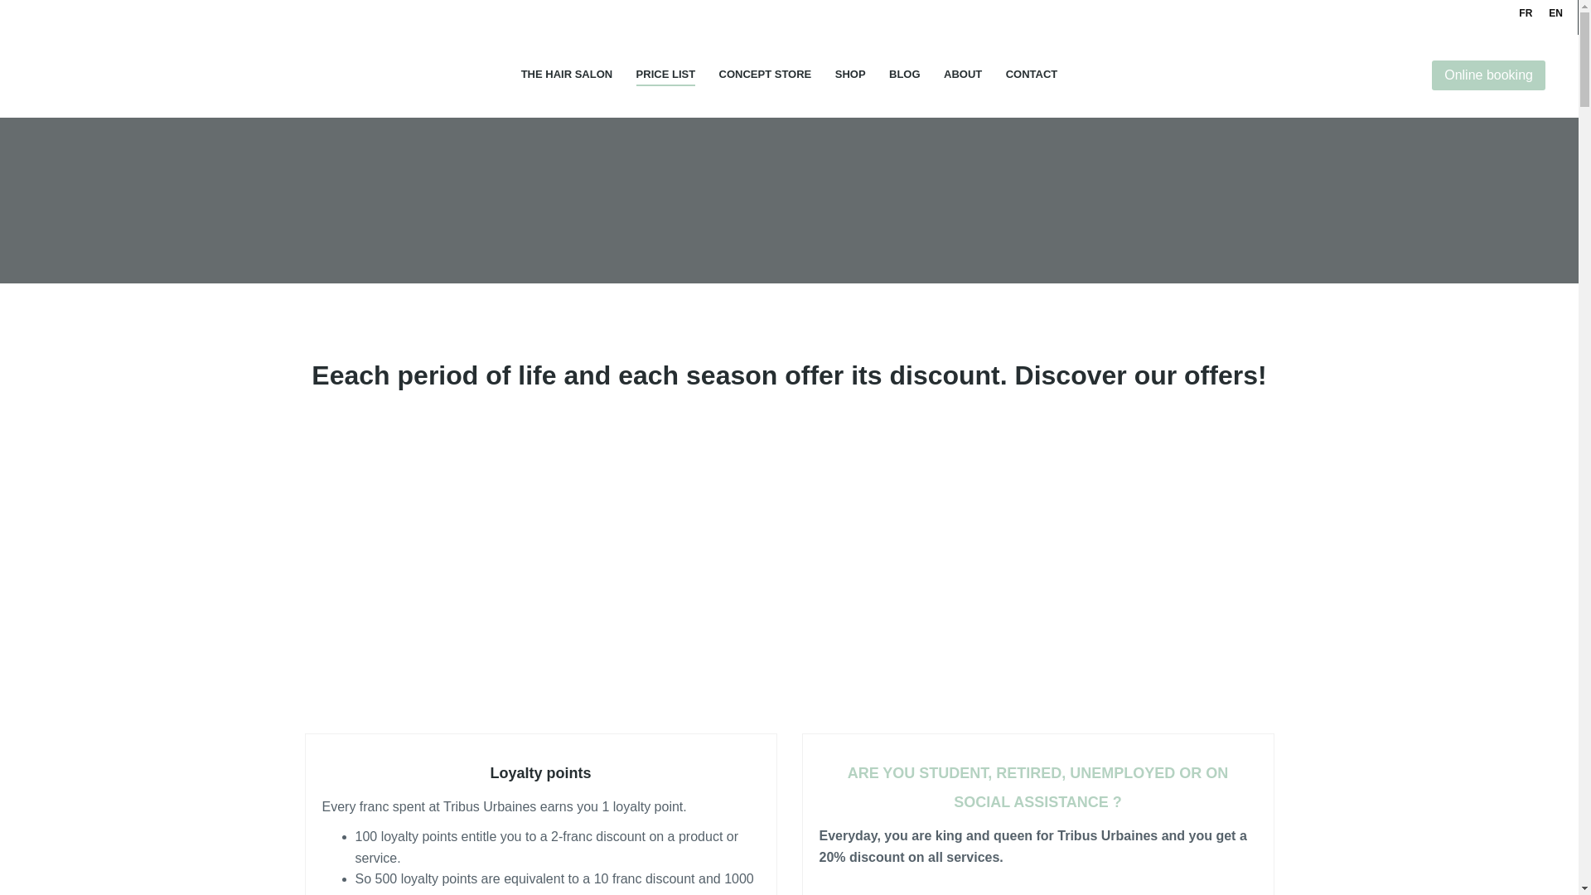 This screenshot has width=1591, height=895. What do you see at coordinates (905, 75) in the screenshot?
I see `BLOG` at bounding box center [905, 75].